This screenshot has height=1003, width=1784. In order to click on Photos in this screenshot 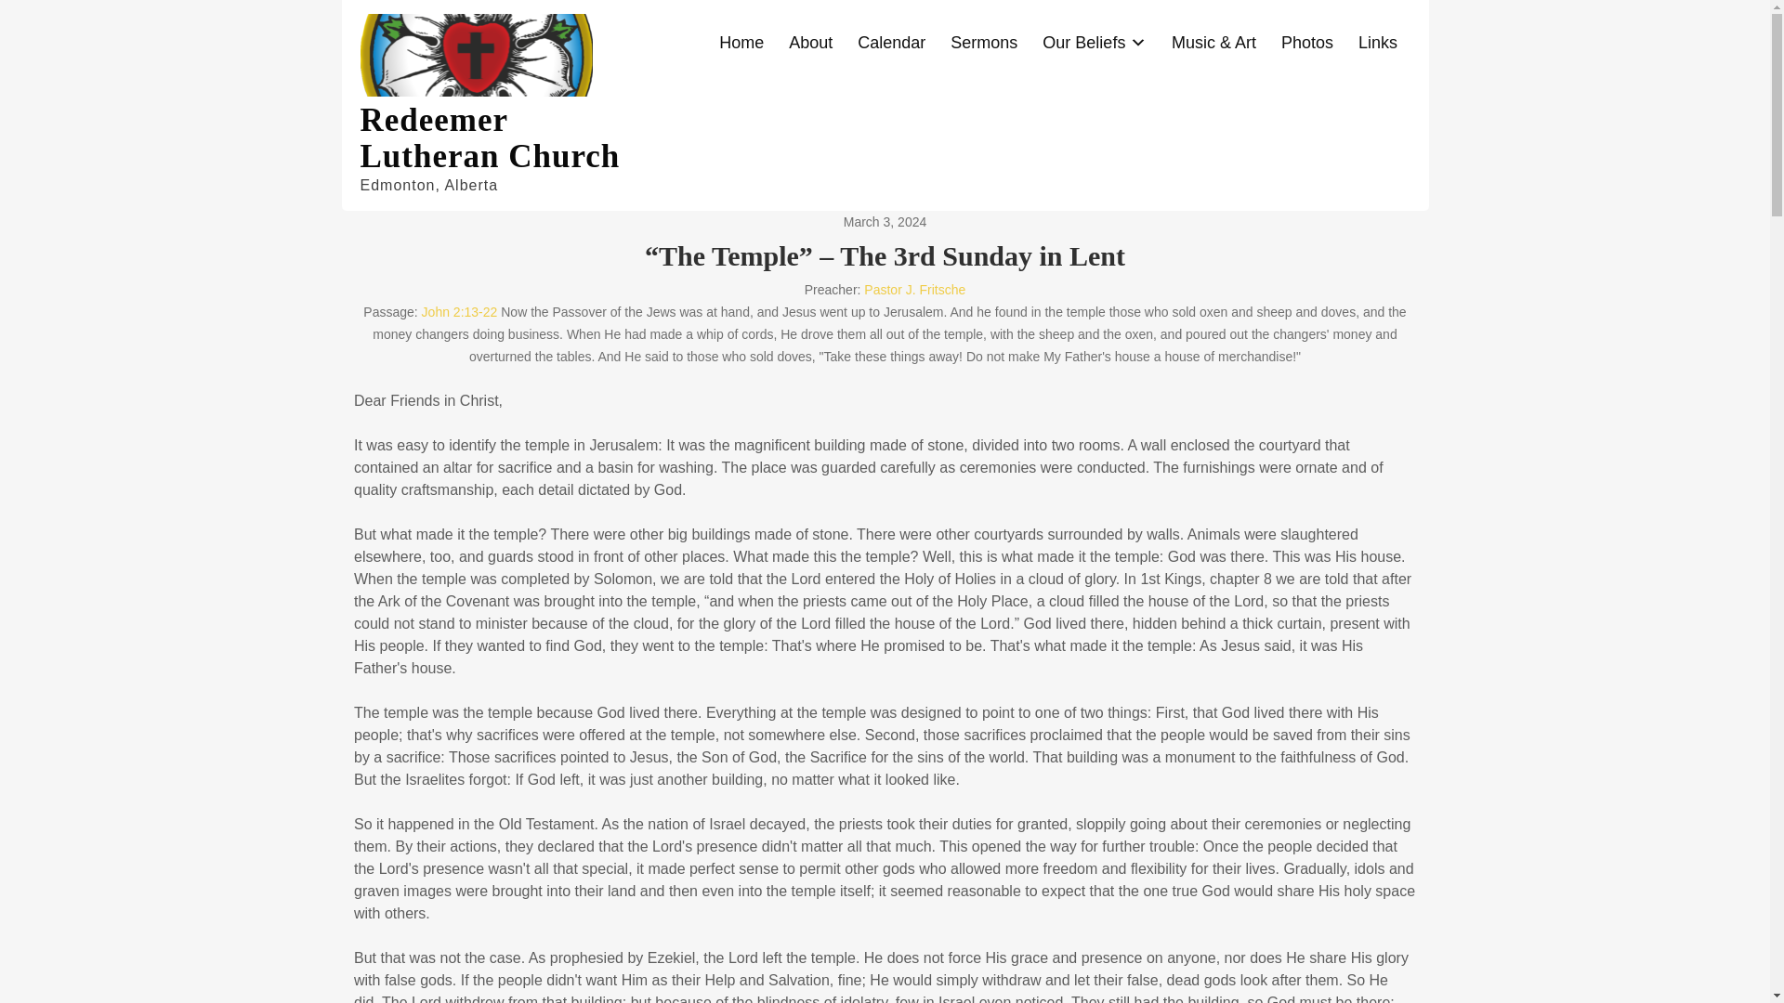, I will do `click(1306, 43)`.